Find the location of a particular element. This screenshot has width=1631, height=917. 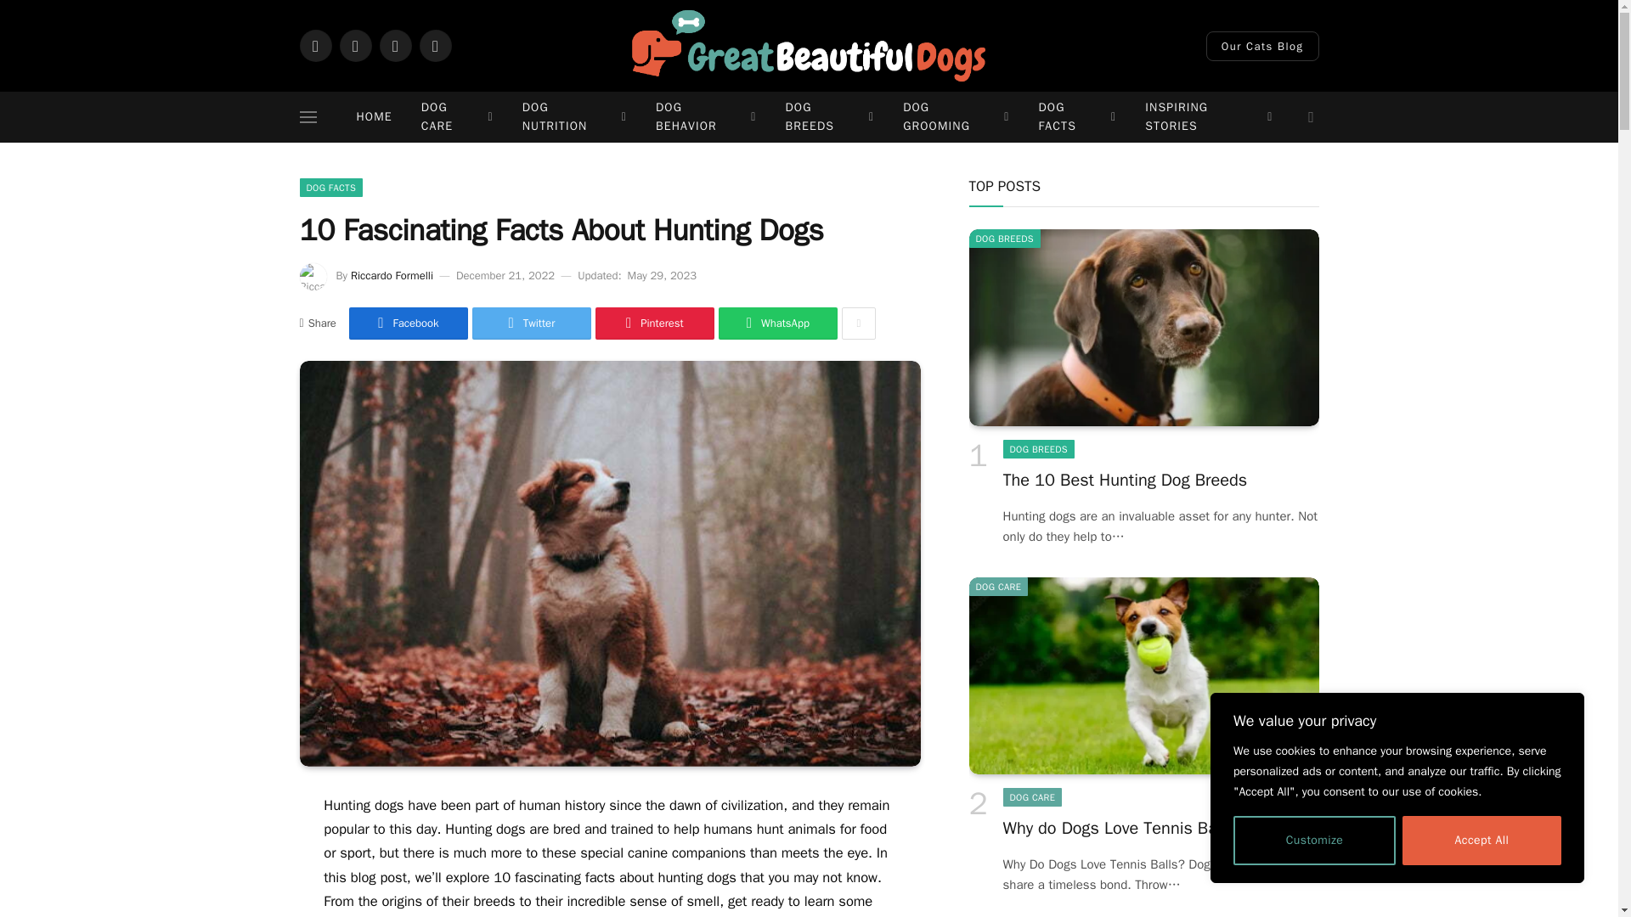

Our Cats Blog is located at coordinates (1262, 45).